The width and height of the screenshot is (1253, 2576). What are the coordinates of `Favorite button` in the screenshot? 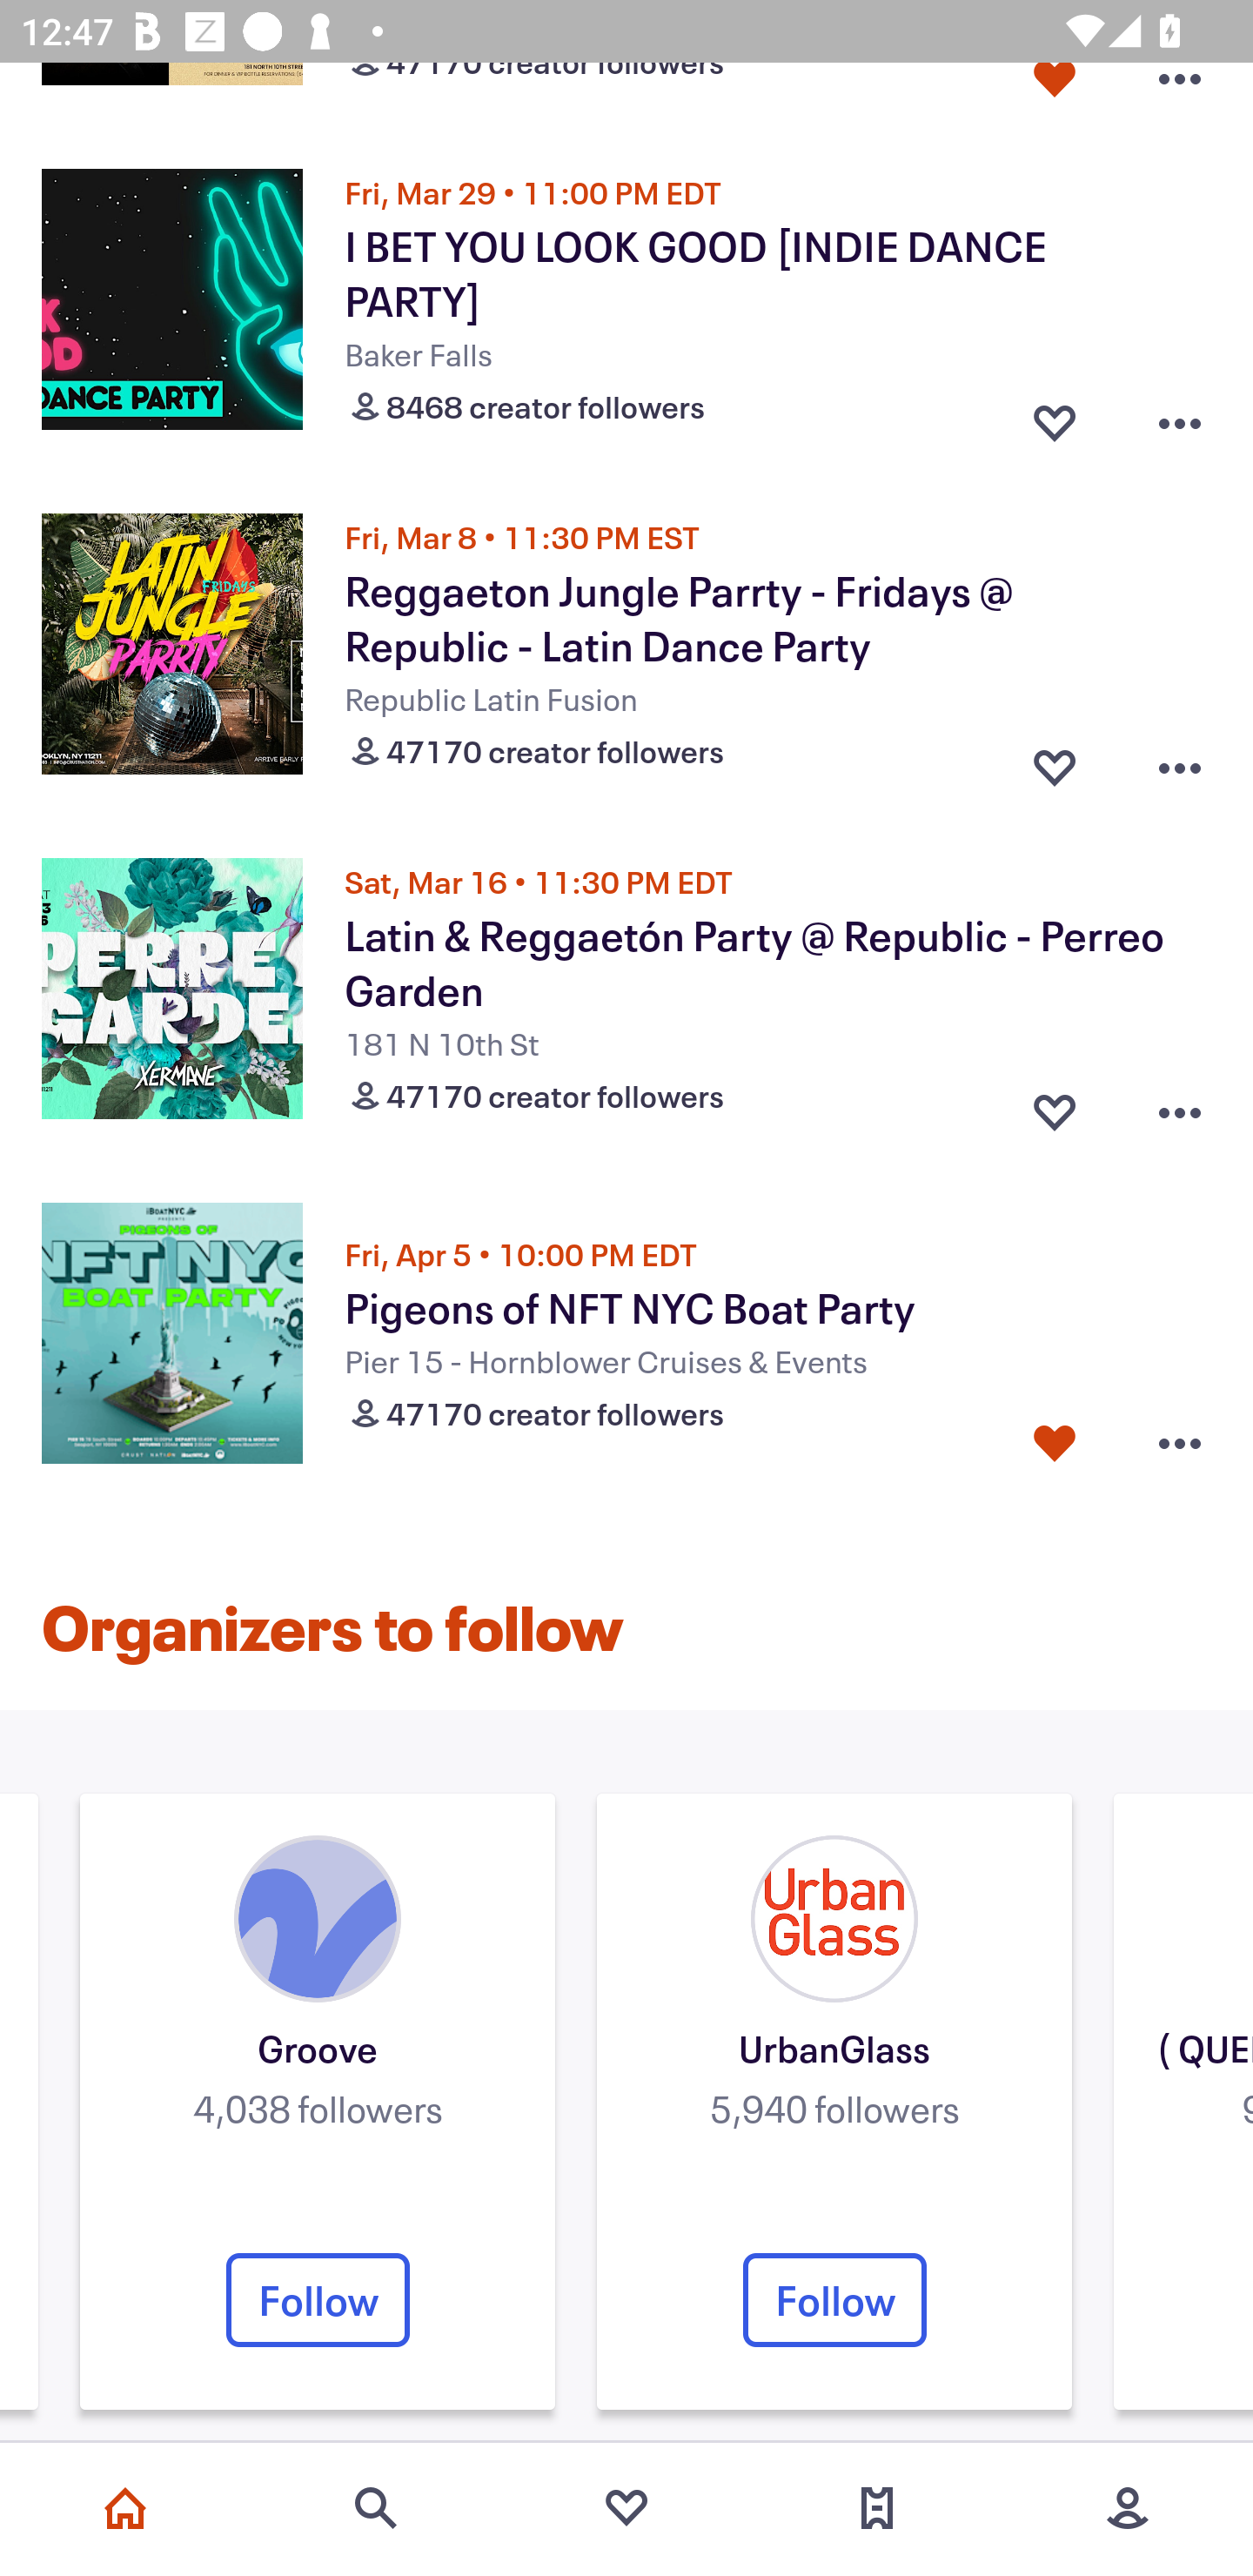 It's located at (1055, 761).